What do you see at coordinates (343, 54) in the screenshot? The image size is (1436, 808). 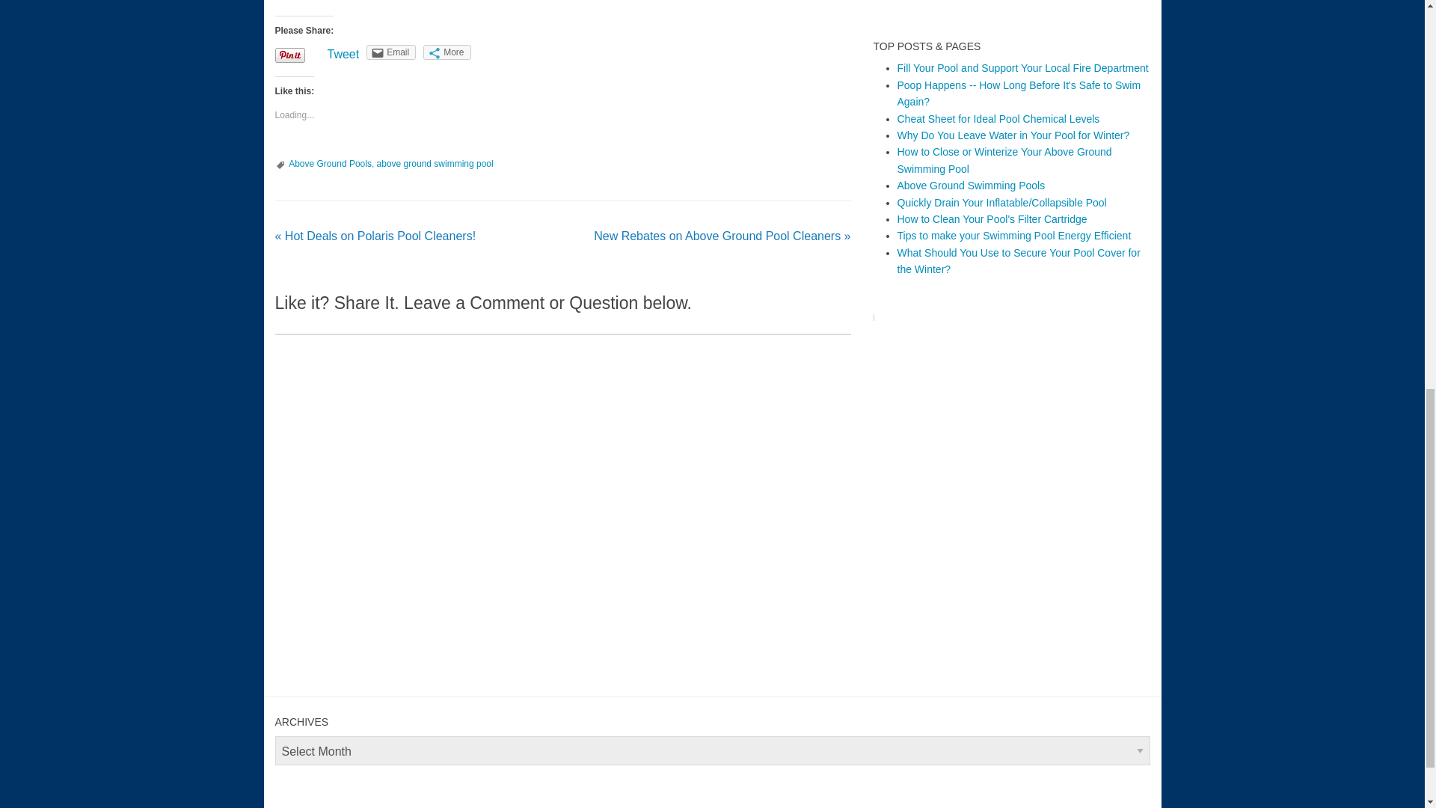 I see `Tweet` at bounding box center [343, 54].